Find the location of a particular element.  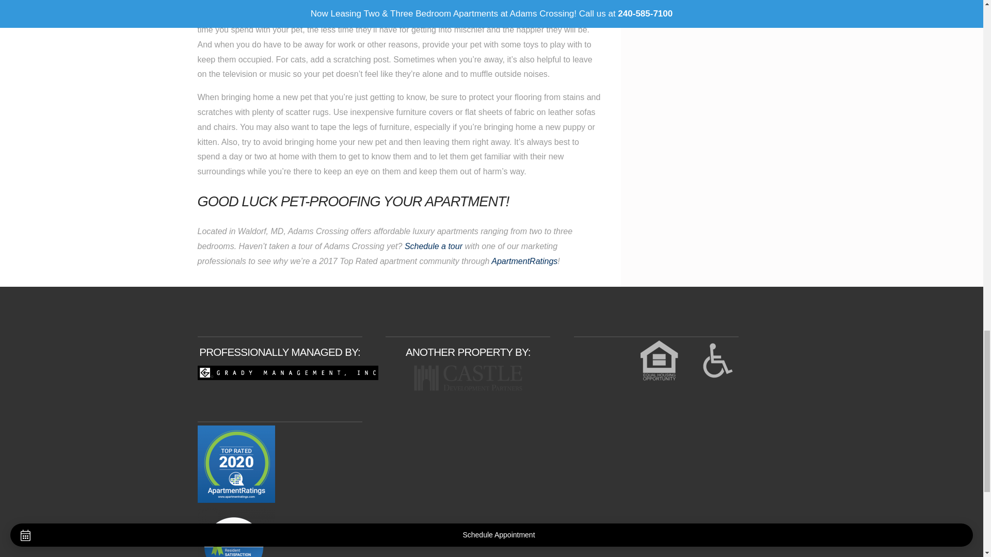

ApartmentRatings is located at coordinates (524, 261).